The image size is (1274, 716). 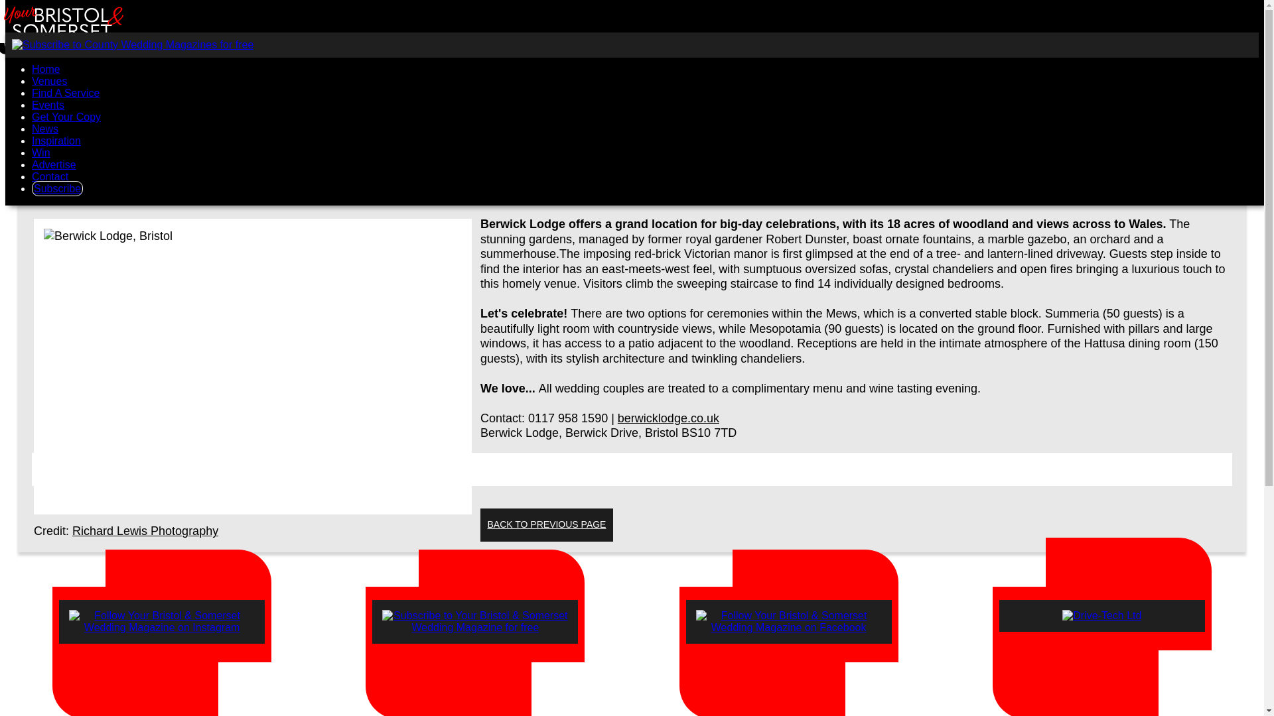 I want to click on Subscribe, so click(x=57, y=188).